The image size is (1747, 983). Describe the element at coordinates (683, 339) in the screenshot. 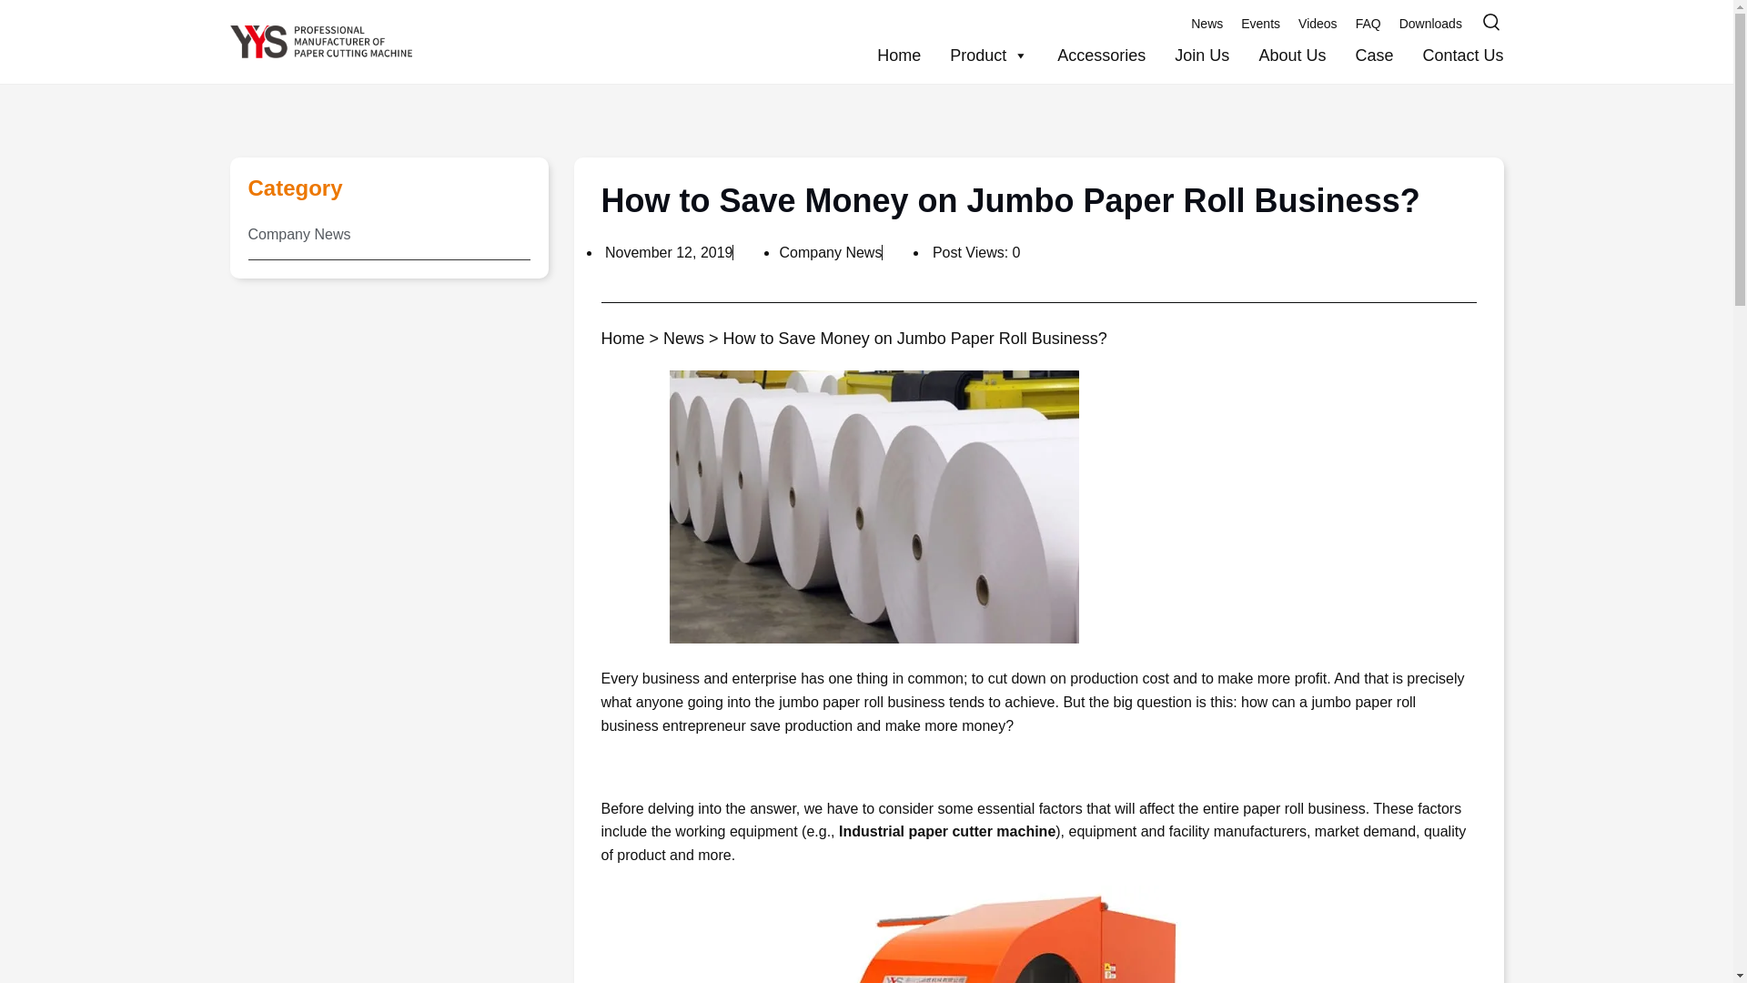

I see `News` at that location.